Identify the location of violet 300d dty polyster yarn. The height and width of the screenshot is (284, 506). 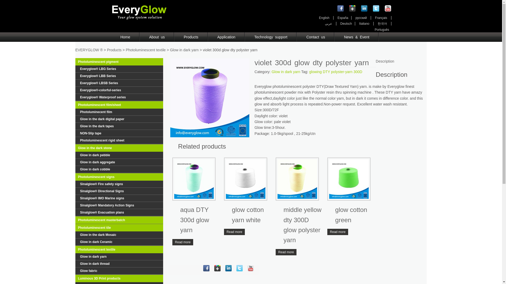
(210, 98).